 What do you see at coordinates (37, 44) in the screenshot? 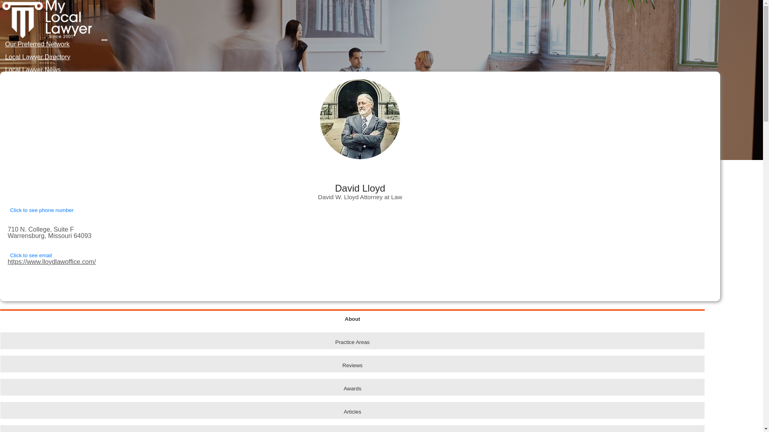
I see `Our Preferred Network` at bounding box center [37, 44].